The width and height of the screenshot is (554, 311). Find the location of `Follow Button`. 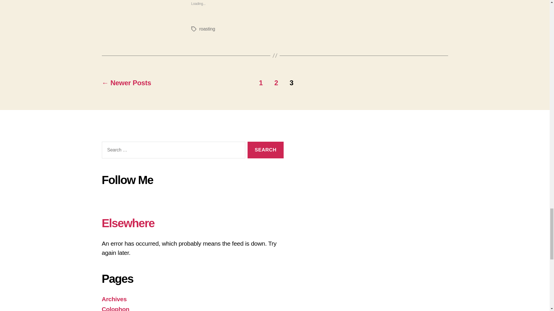

Follow Button is located at coordinates (192, 199).